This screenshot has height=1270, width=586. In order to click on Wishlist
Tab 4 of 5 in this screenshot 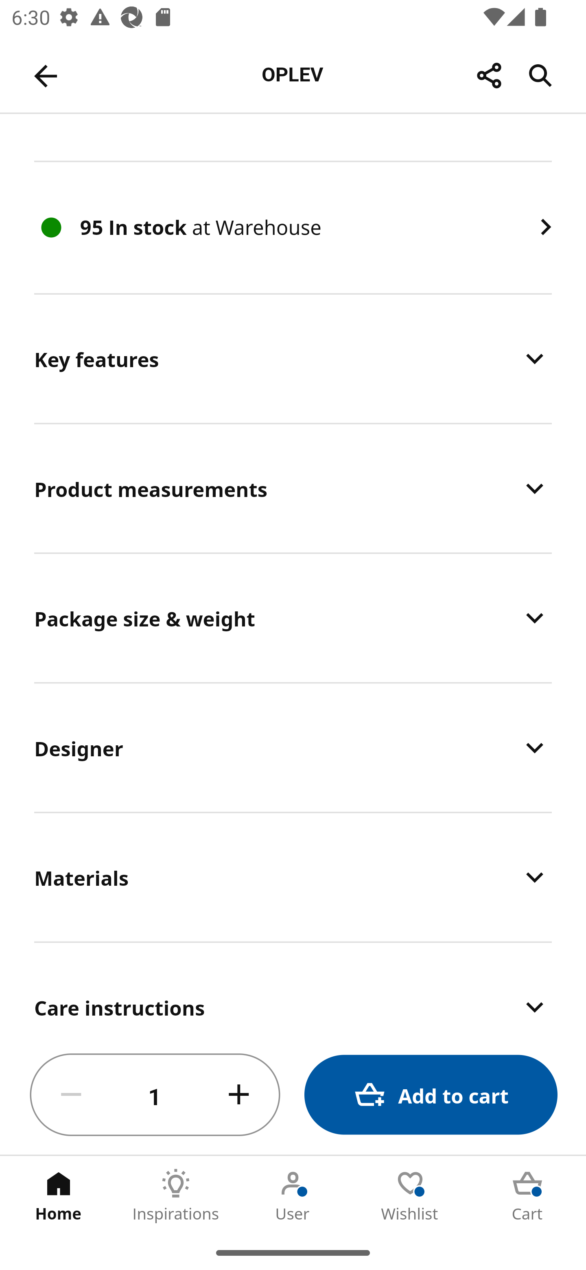, I will do `click(410, 1196)`.